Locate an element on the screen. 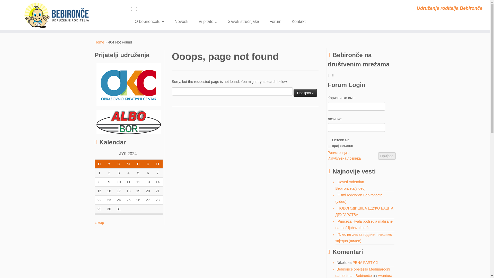  forever is located at coordinates (329, 146).